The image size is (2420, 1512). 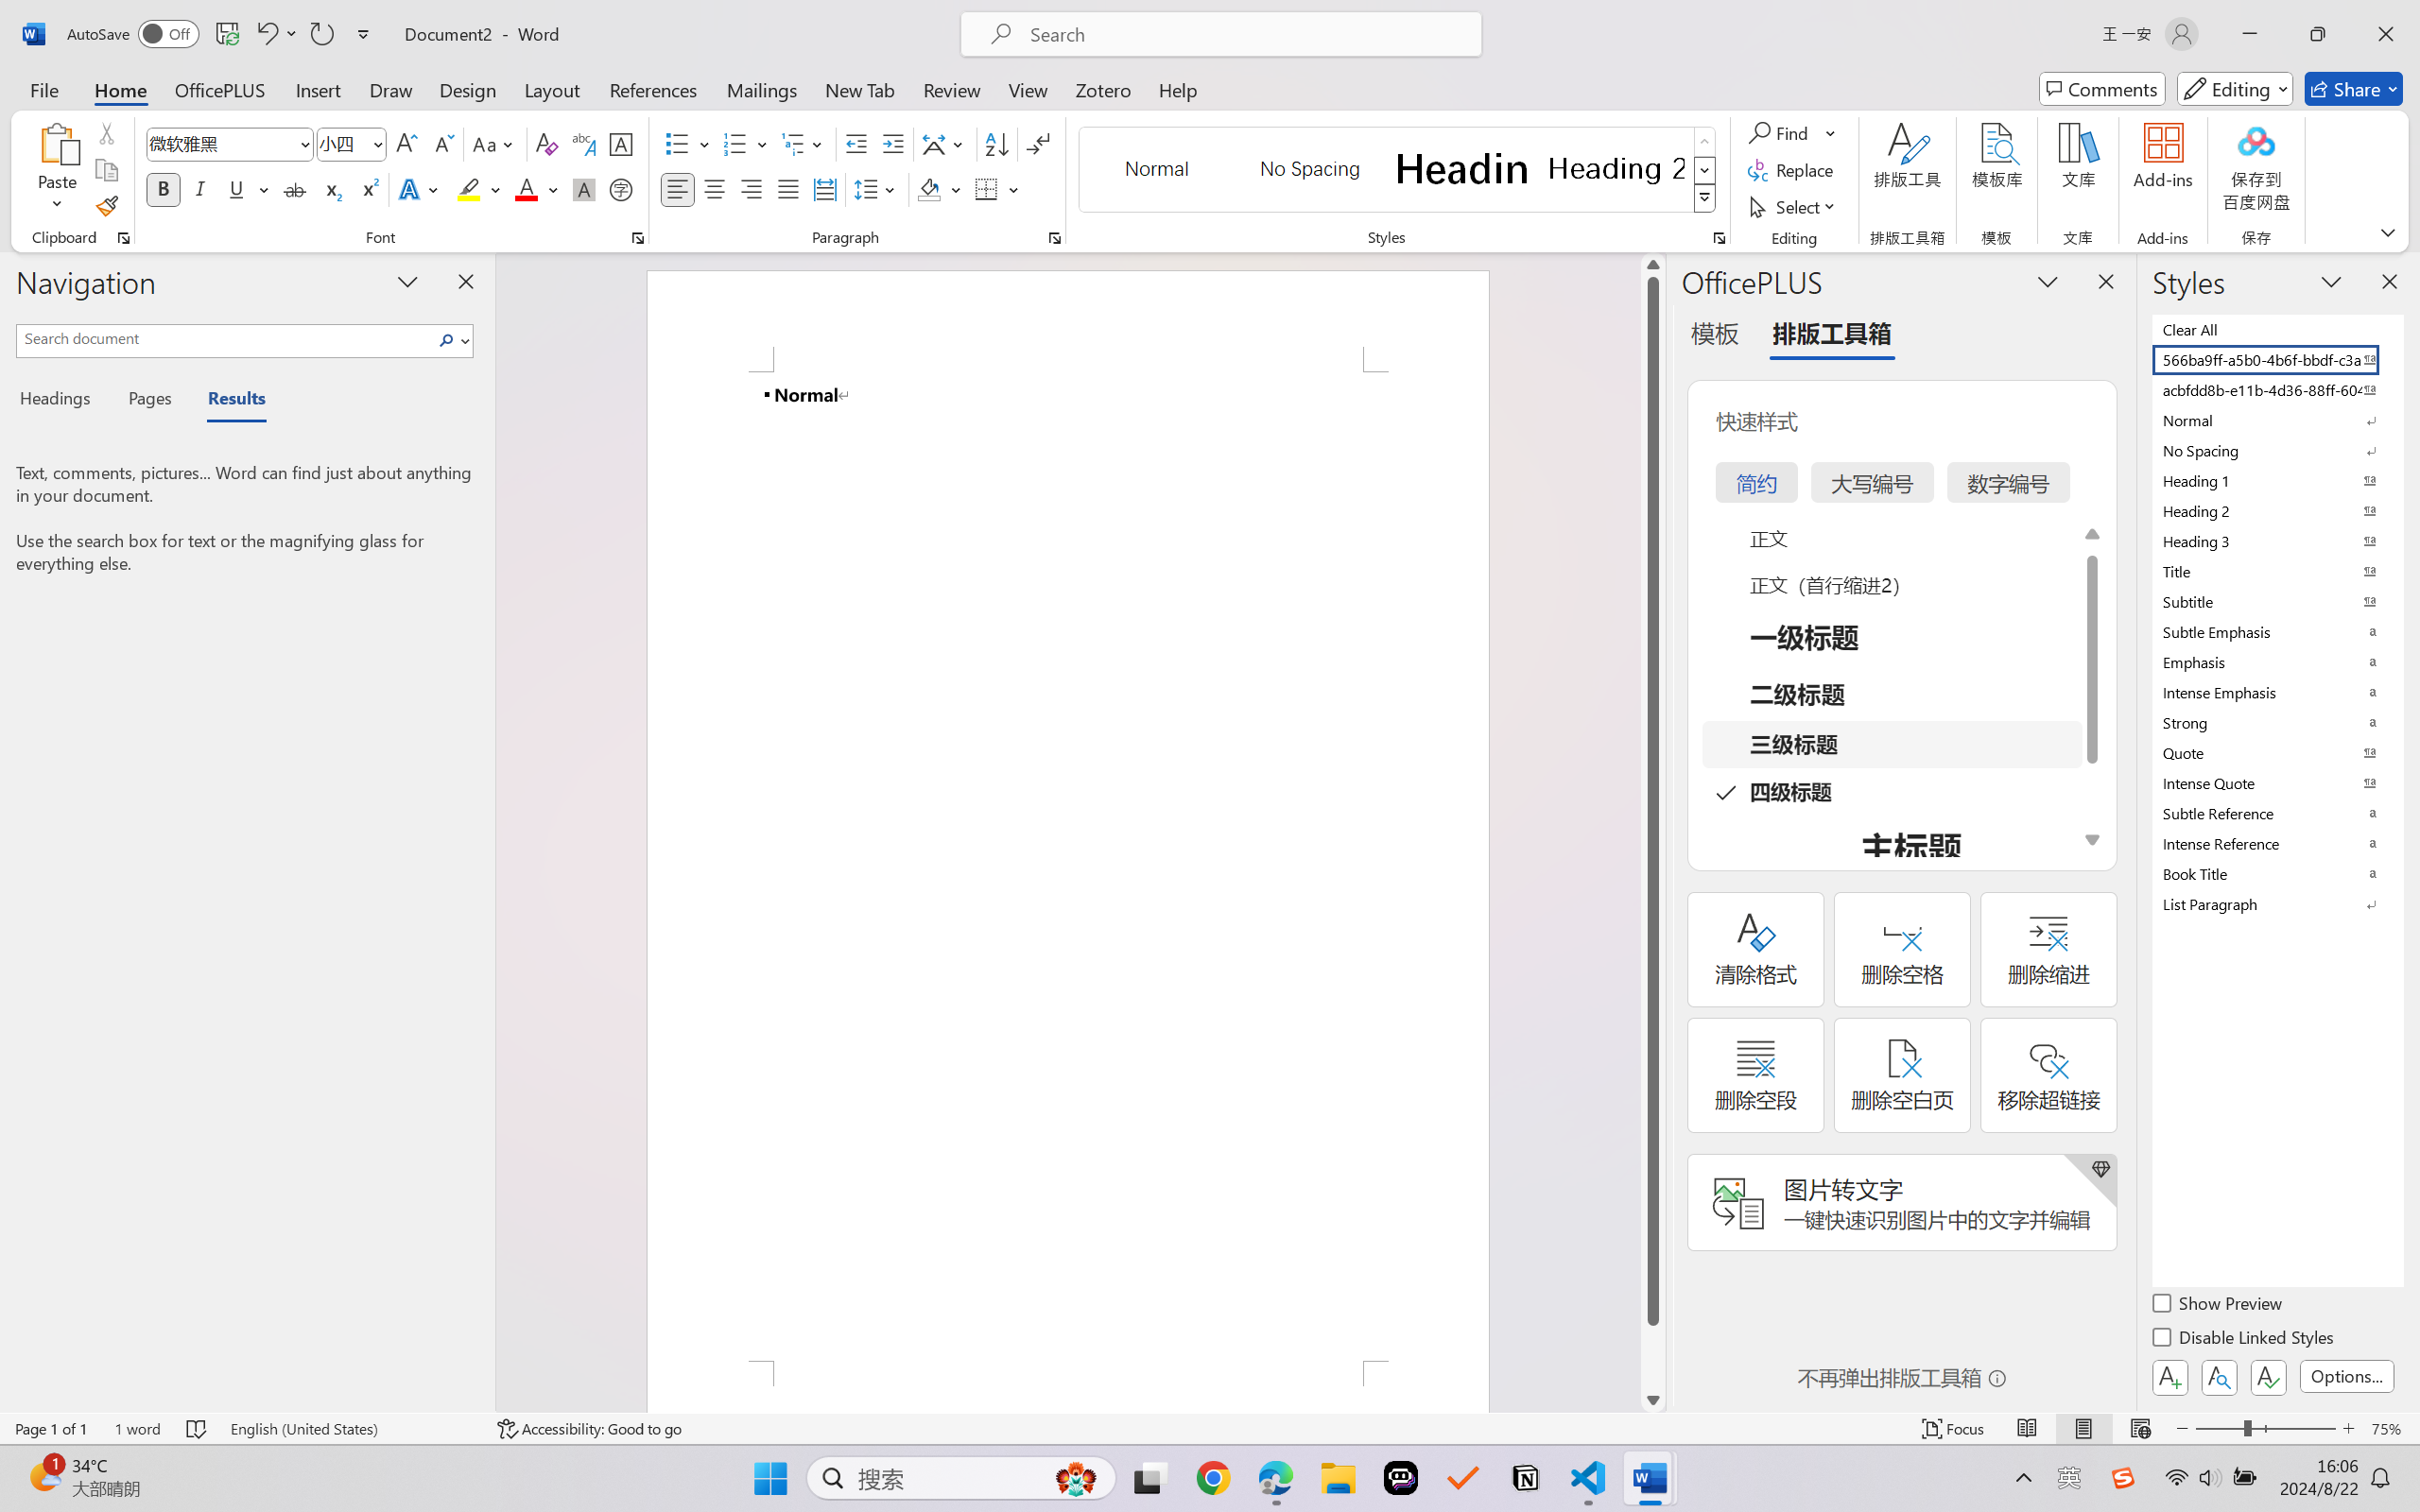 I want to click on Mode, so click(x=2236, y=89).